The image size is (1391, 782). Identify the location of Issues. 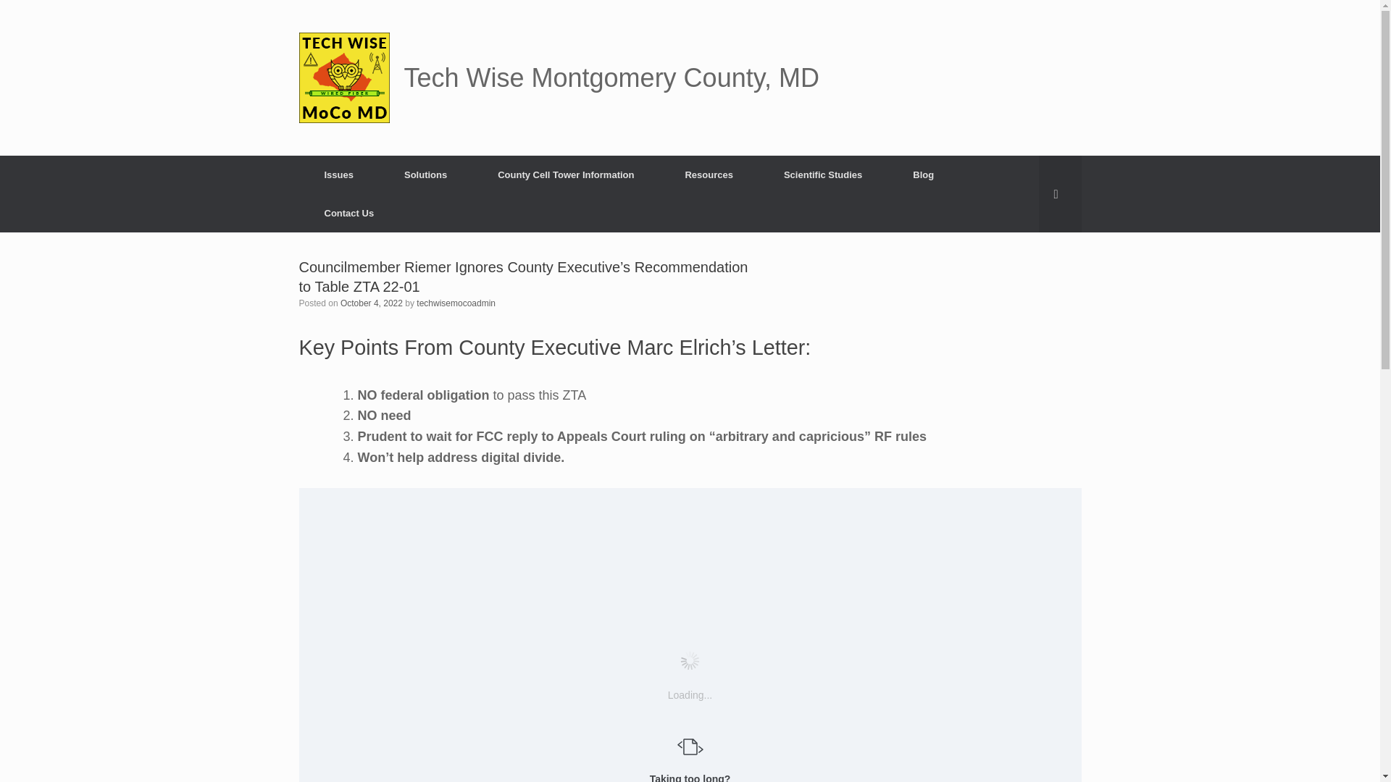
(338, 174).